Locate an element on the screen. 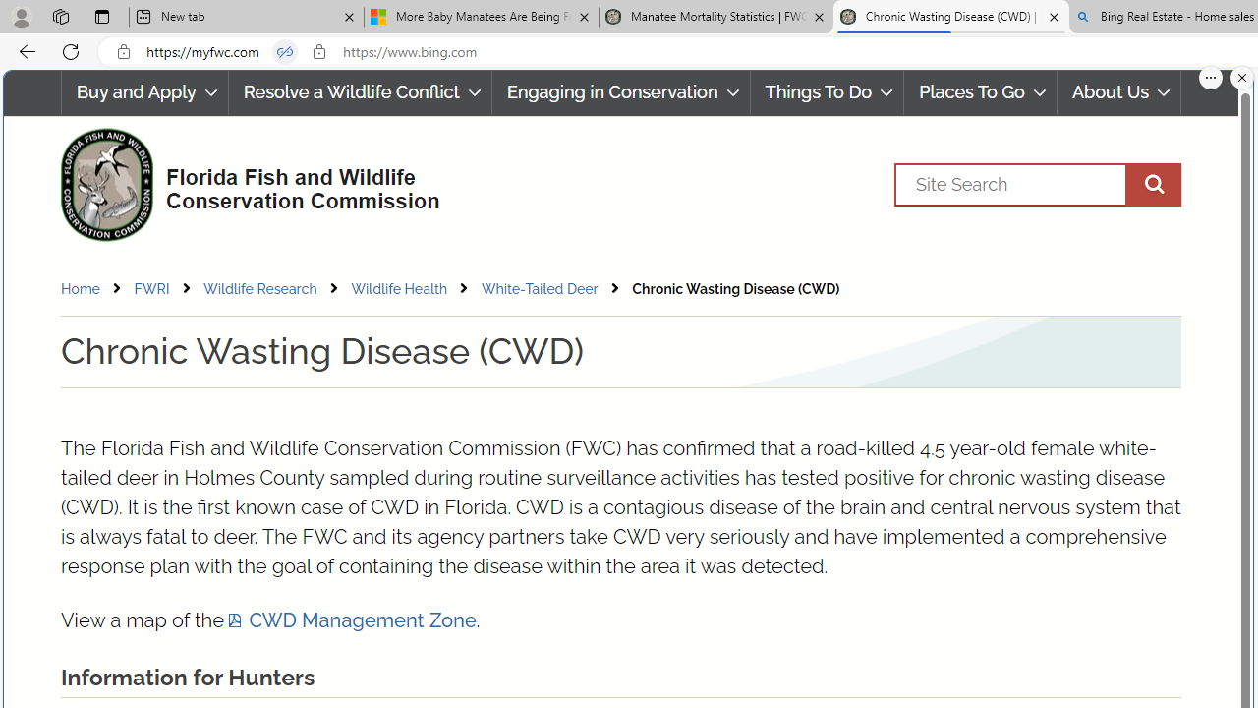 The height and width of the screenshot is (708, 1258). FWC Logo Florida Fish and Wildlife Conservation Commission is located at coordinates (242, 183).